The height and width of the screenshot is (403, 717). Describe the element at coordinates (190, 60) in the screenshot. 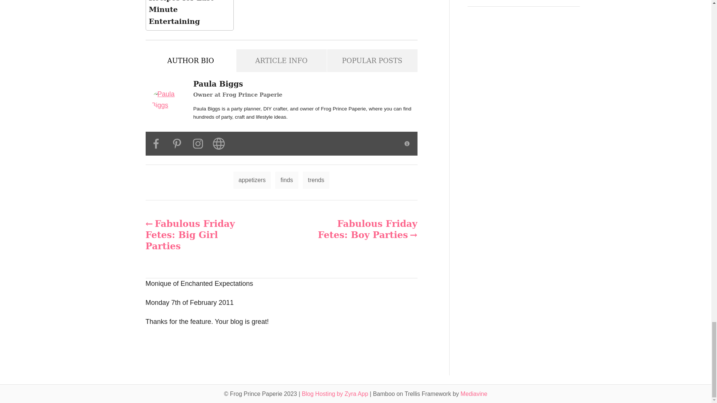

I see `AUTHOR BIO` at that location.